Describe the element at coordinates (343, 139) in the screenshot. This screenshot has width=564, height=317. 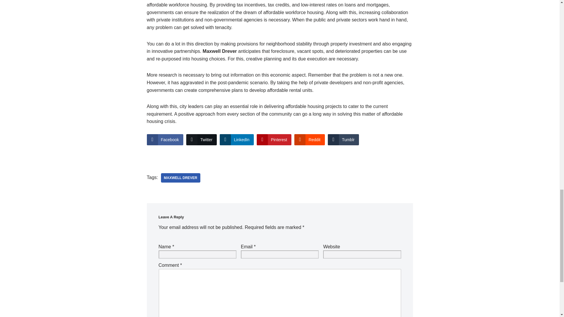
I see `Tumblr` at that location.